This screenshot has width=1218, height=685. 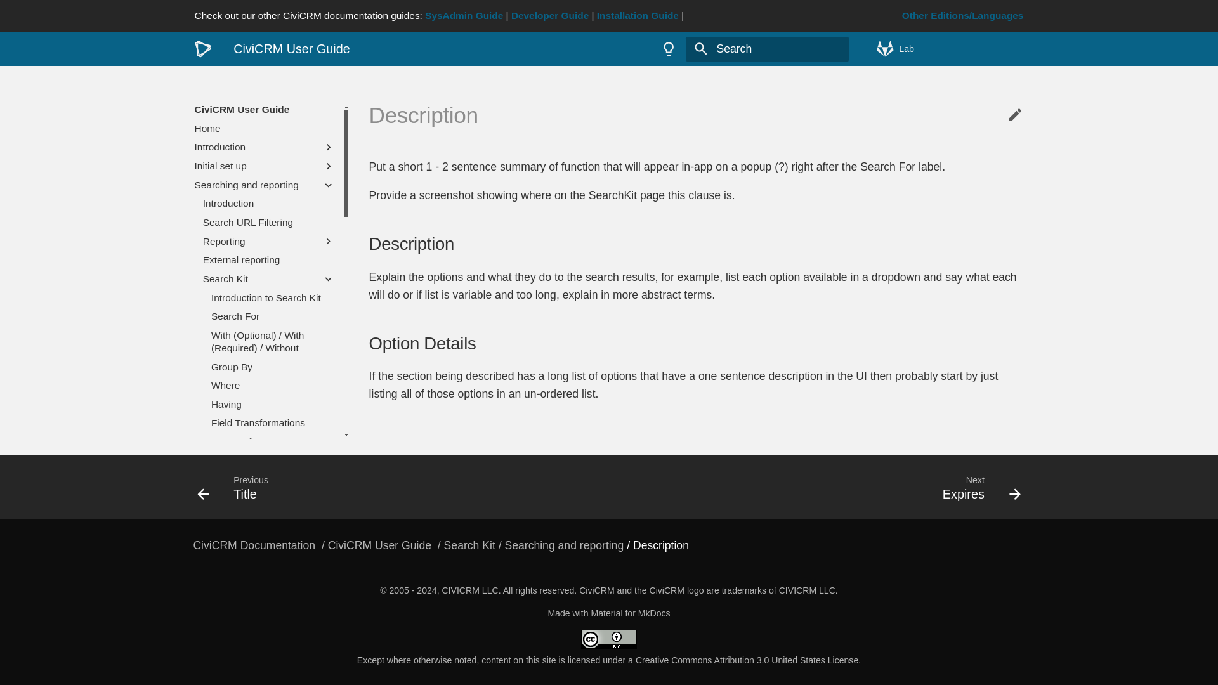 I want to click on Search For, so click(x=273, y=316).